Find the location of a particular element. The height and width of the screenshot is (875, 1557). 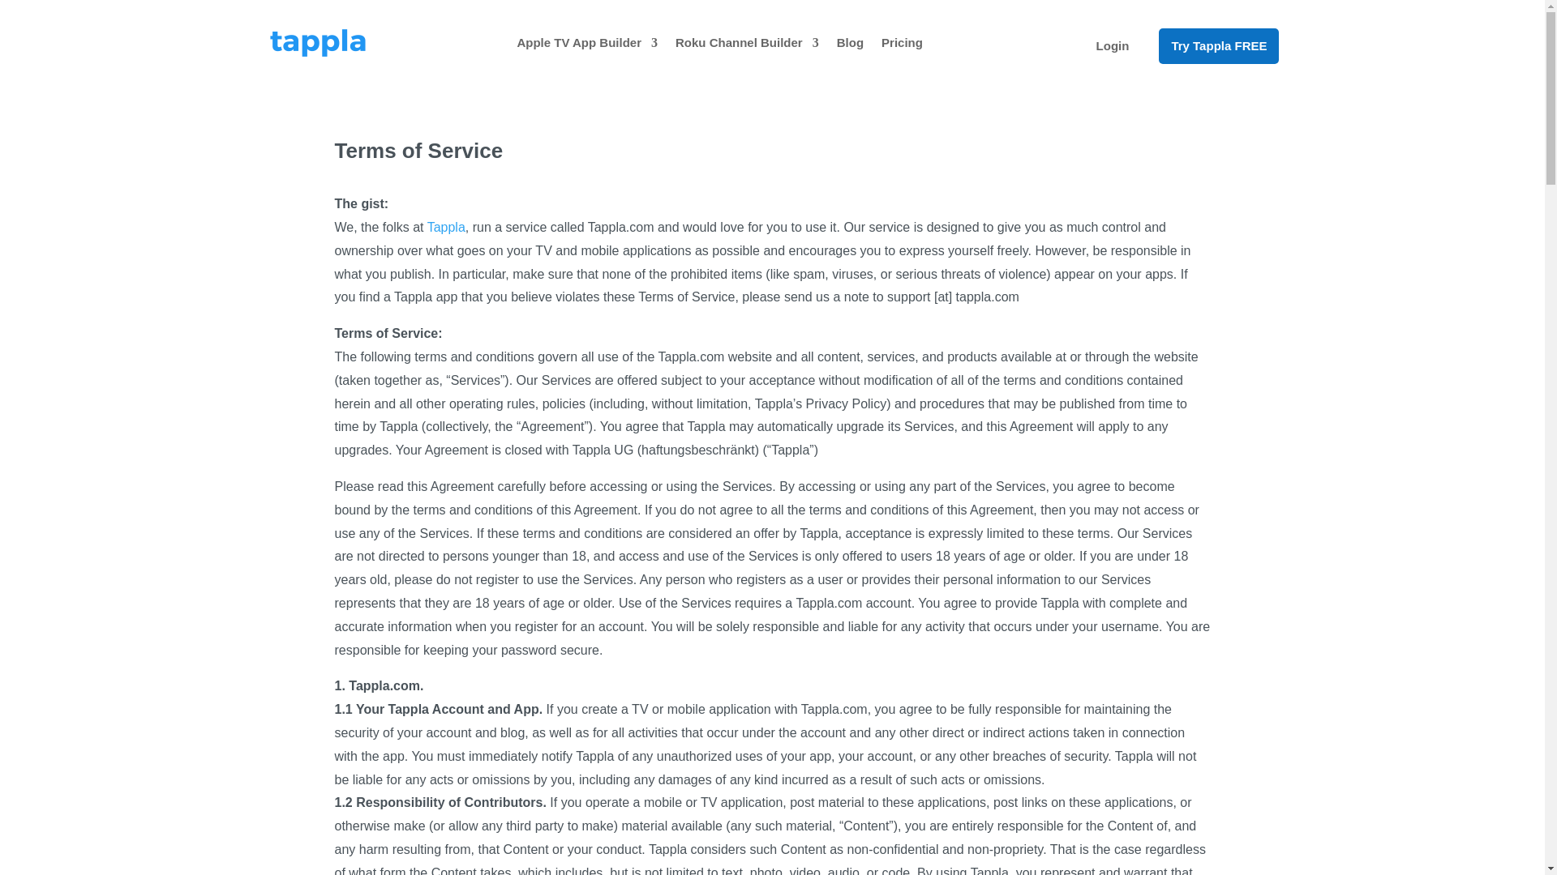

Login is located at coordinates (1113, 45).